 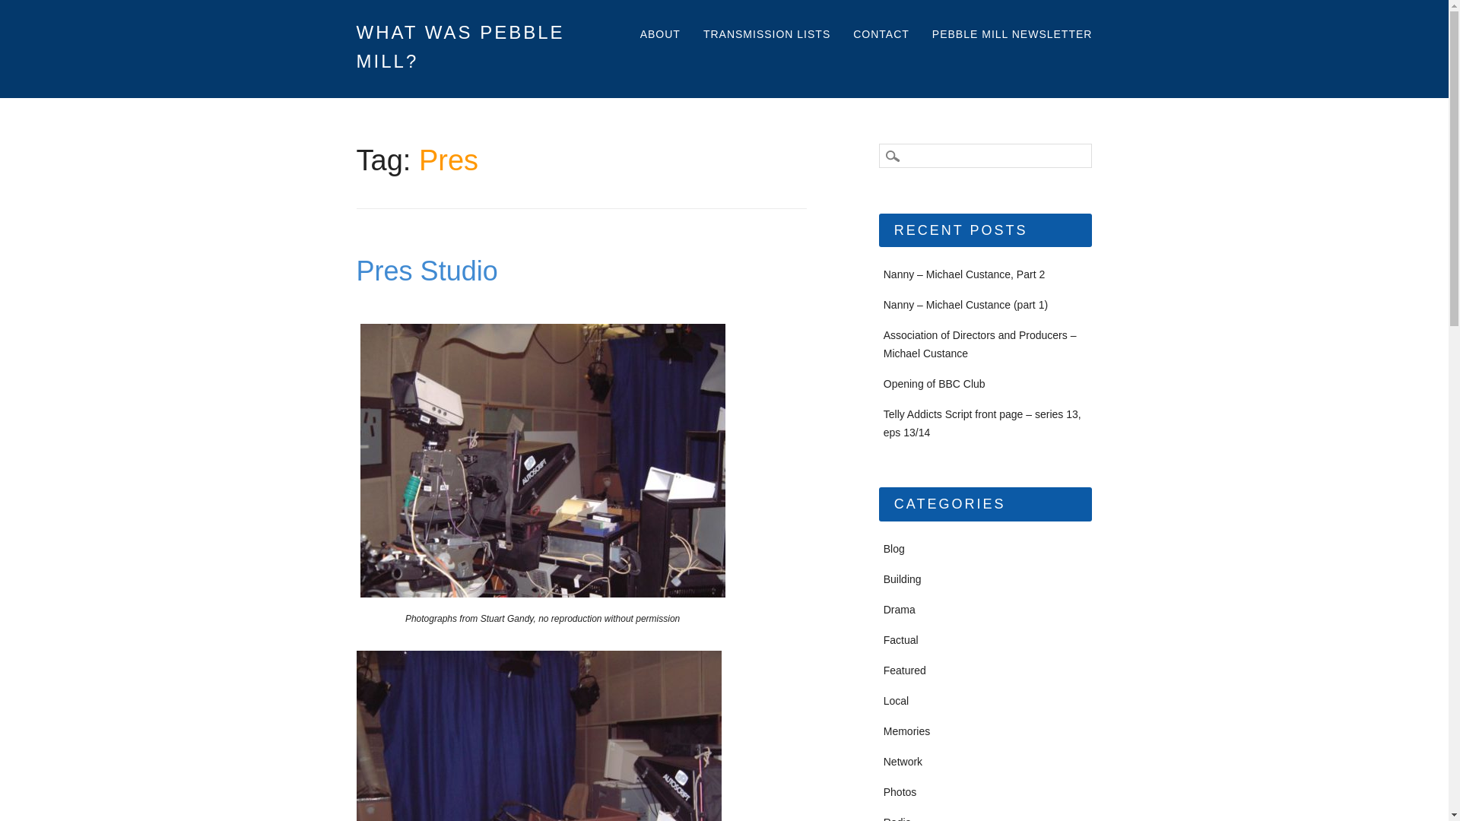 I want to click on Local, so click(x=896, y=700).